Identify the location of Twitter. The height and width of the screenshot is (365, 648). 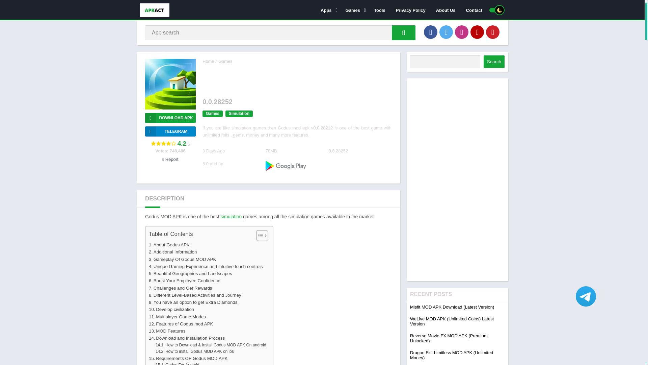
(446, 32).